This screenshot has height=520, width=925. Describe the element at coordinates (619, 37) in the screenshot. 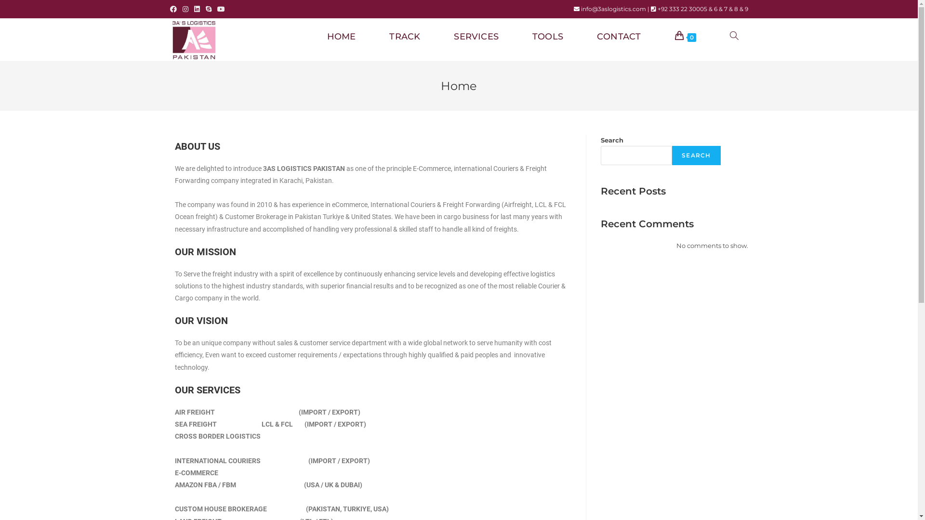

I see `CONTACT` at that location.